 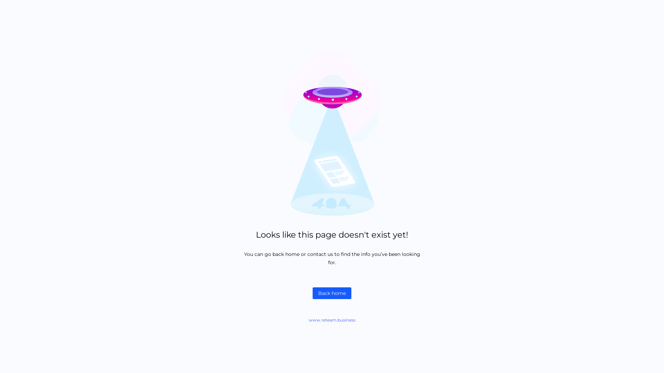 What do you see at coordinates (332, 320) in the screenshot?
I see `www.reteam.business` at bounding box center [332, 320].